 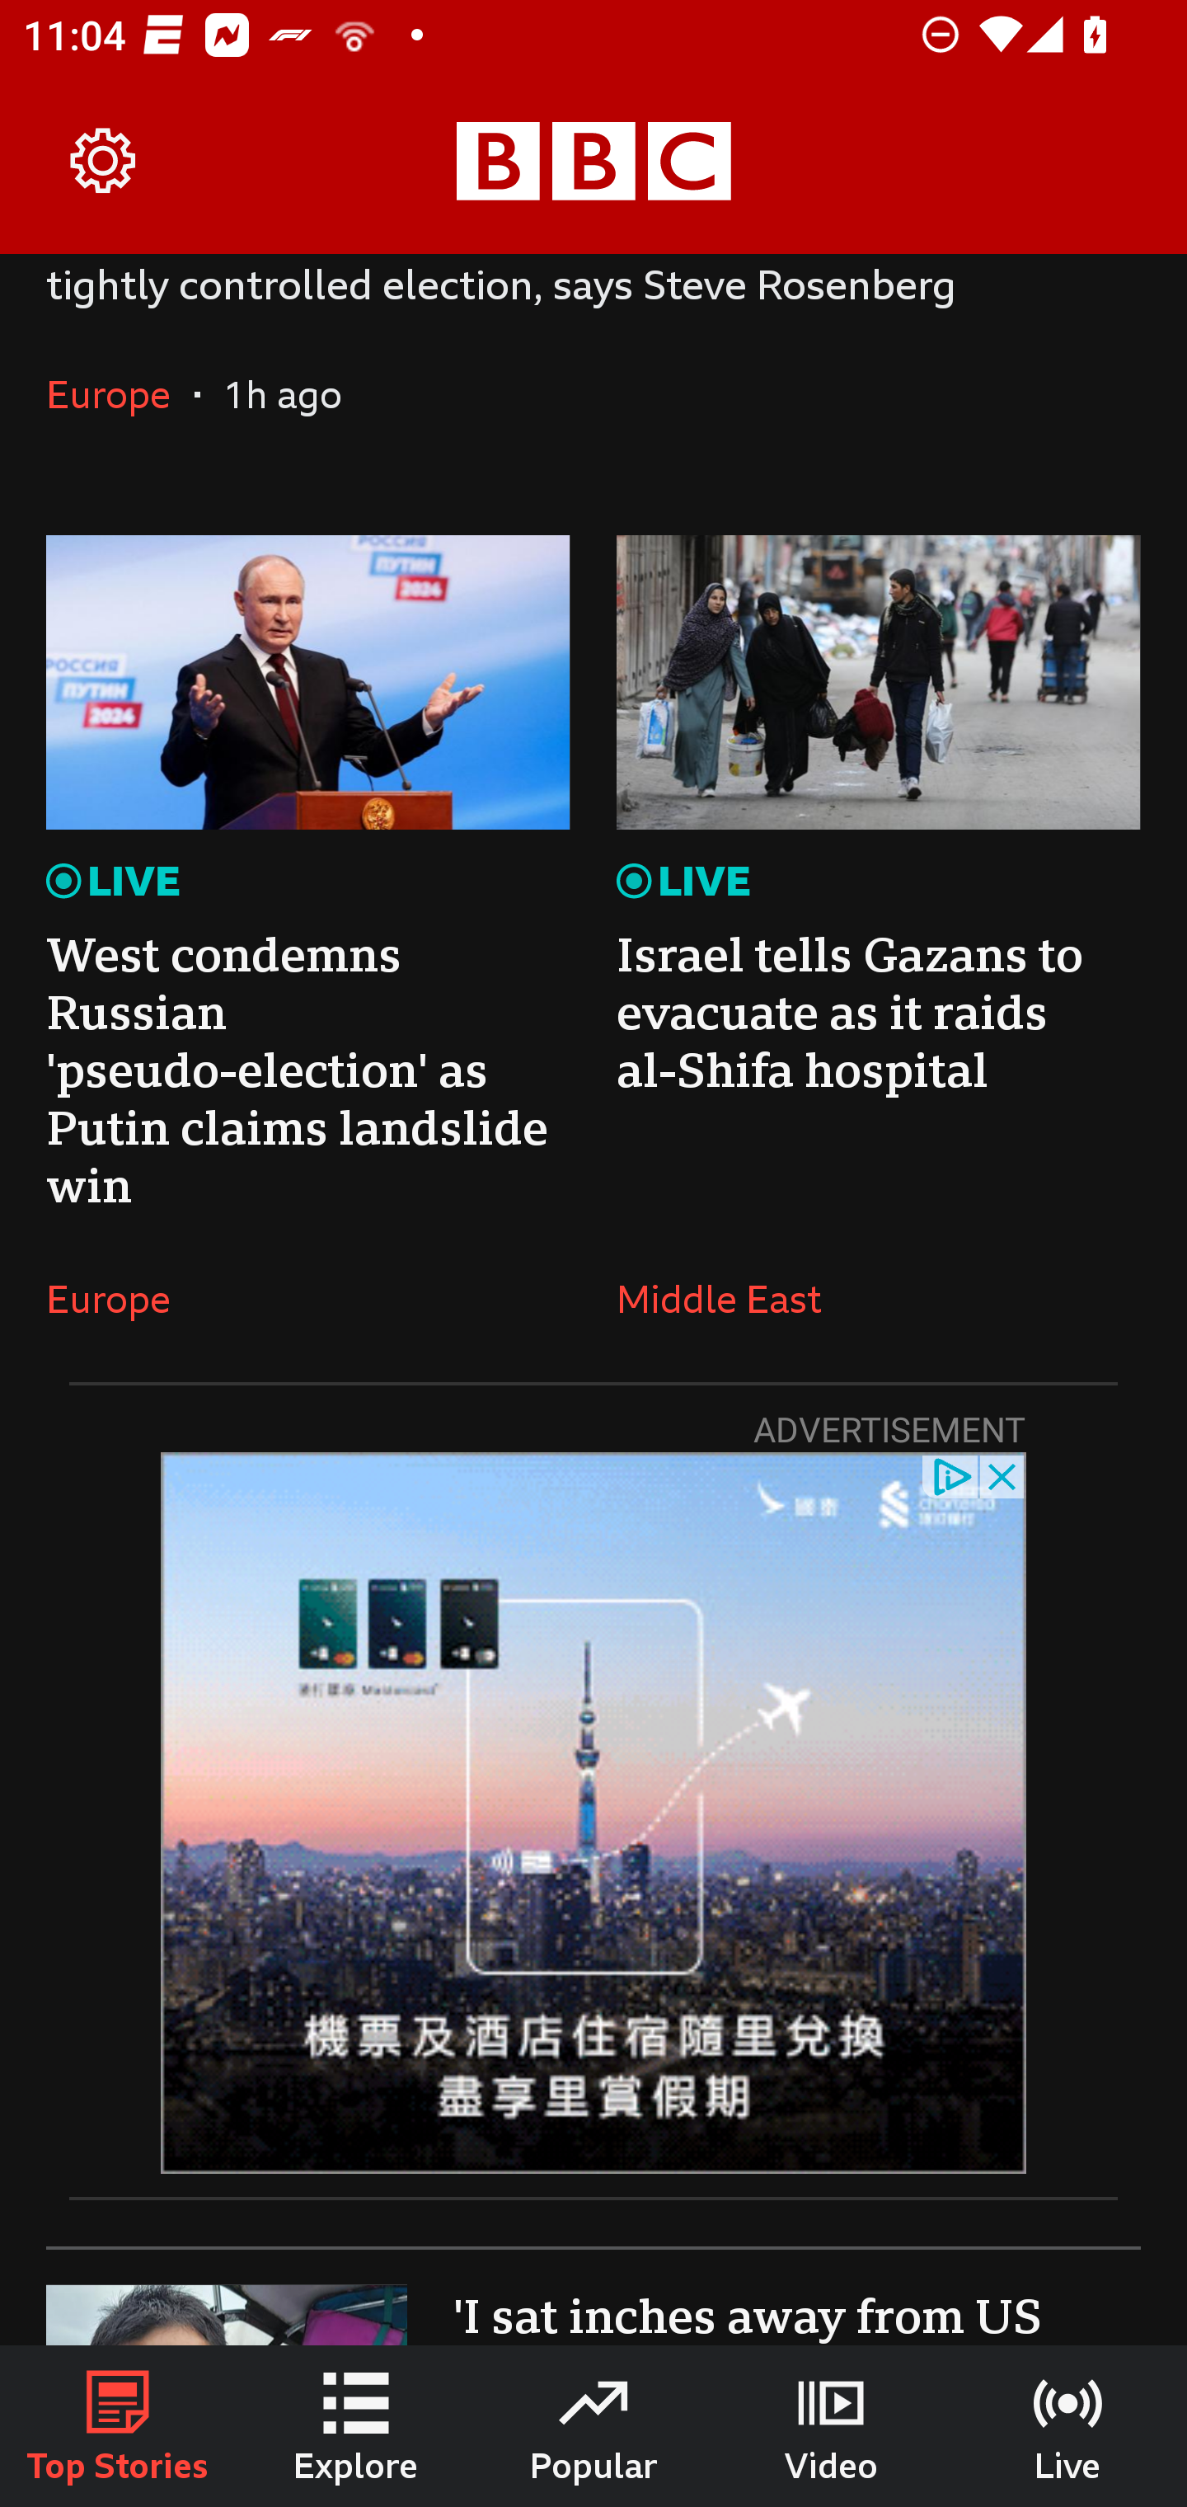 I want to click on Popular, so click(x=593, y=2426).